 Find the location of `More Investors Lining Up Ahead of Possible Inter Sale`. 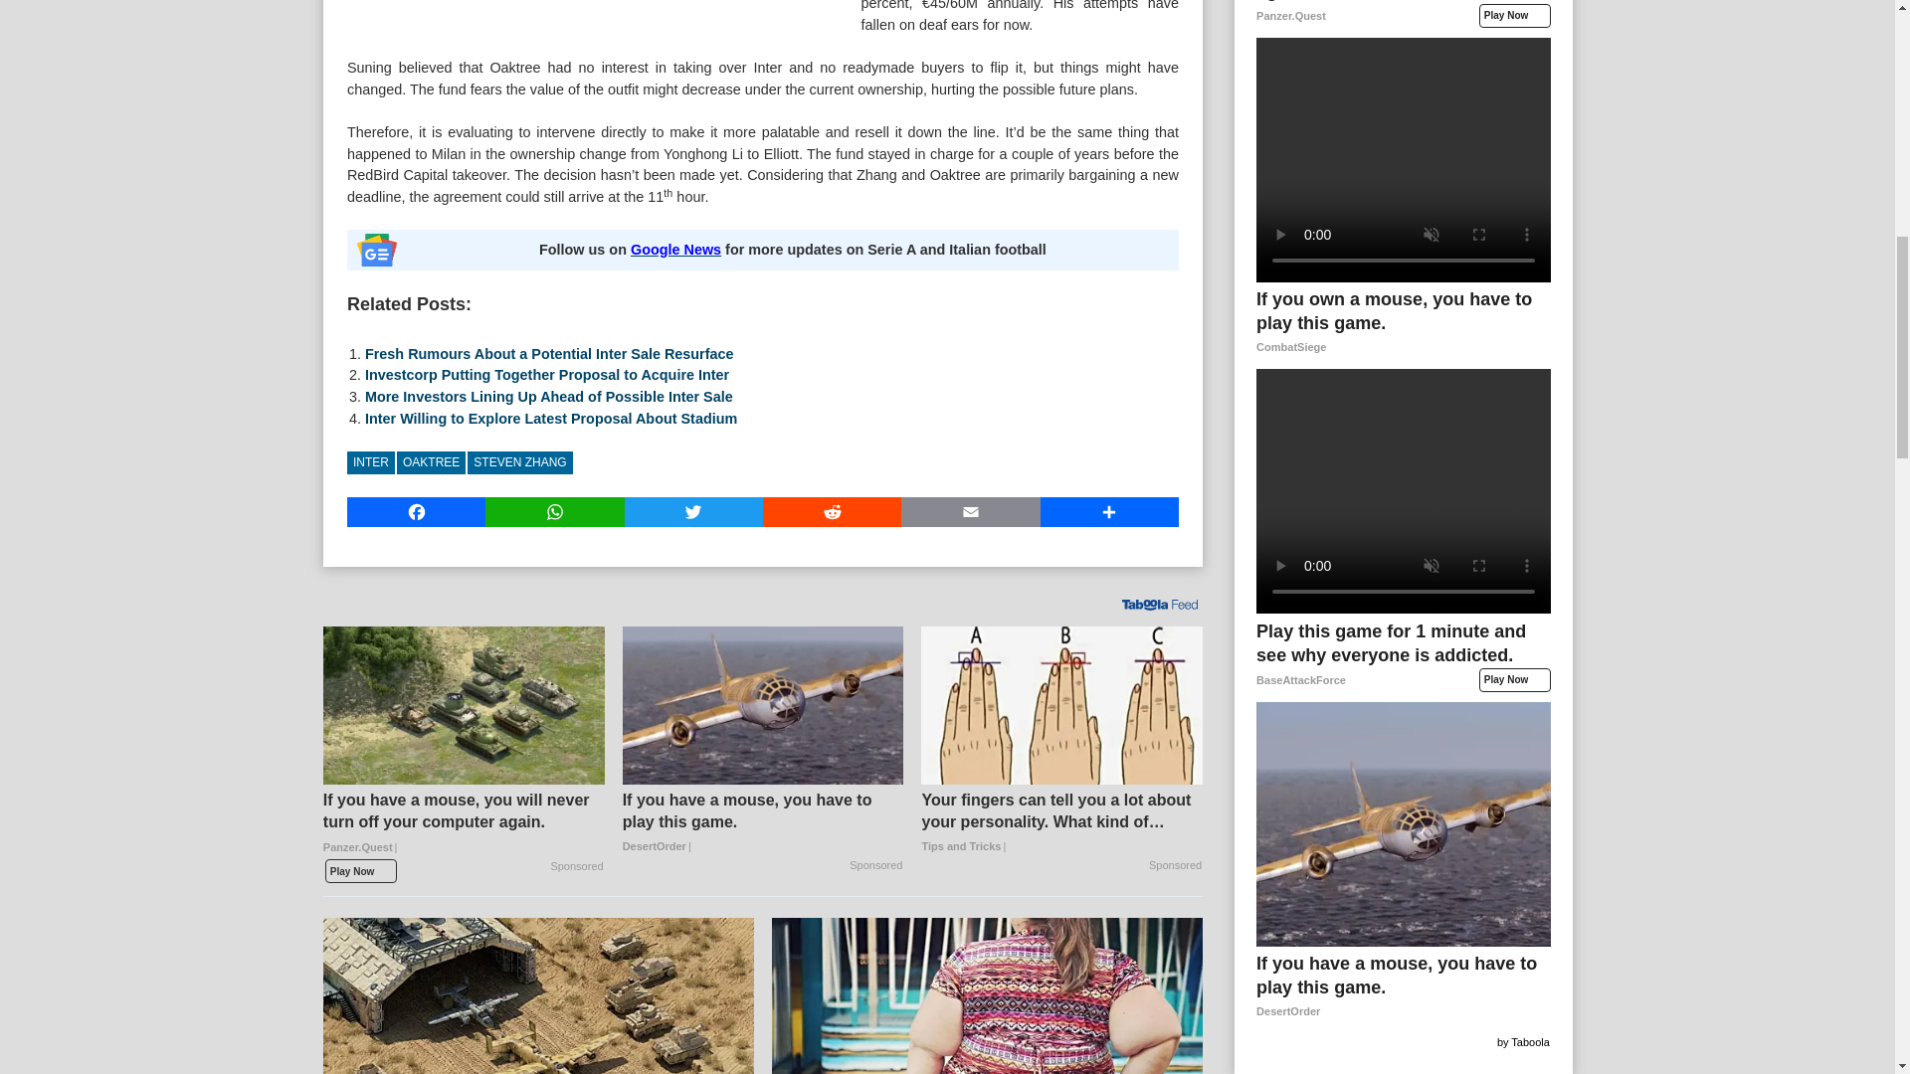

More Investors Lining Up Ahead of Possible Inter Sale is located at coordinates (549, 396).